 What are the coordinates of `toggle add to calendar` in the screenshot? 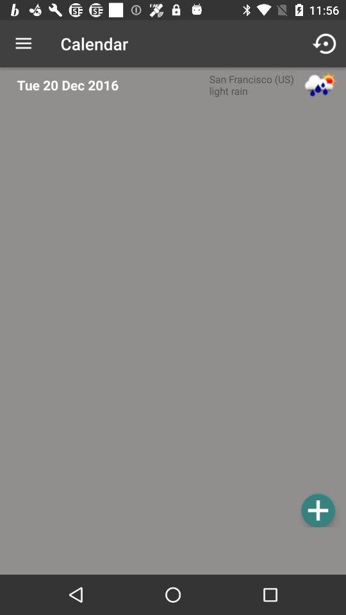 It's located at (318, 510).